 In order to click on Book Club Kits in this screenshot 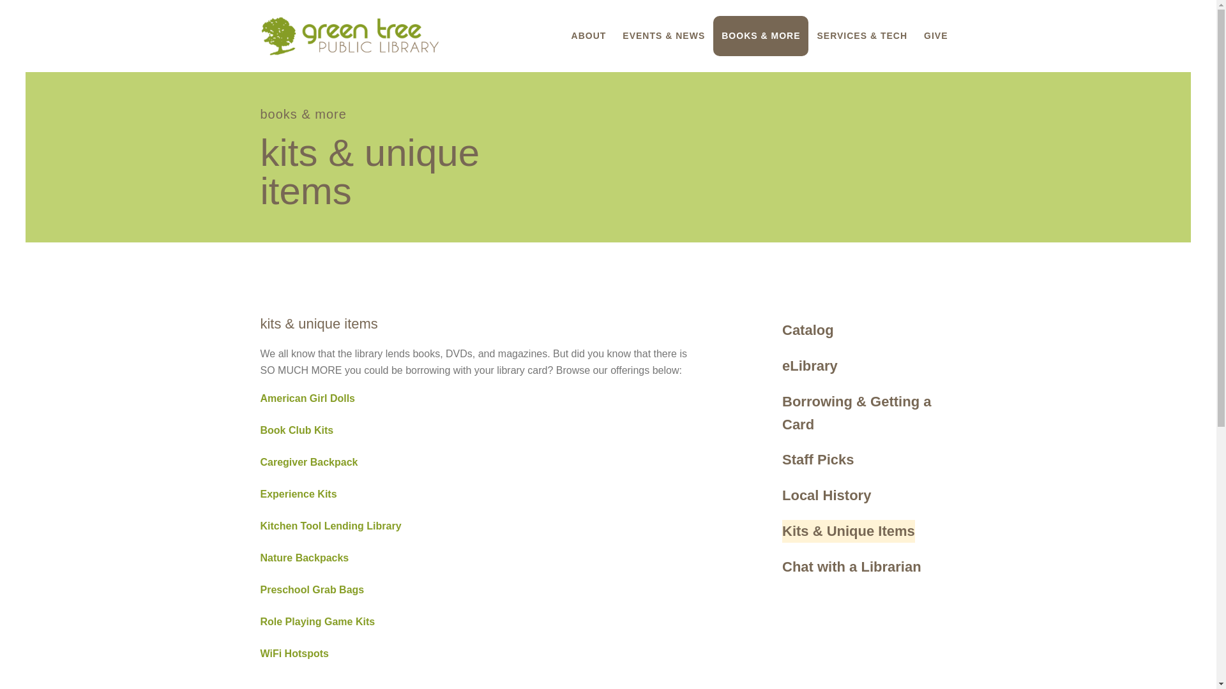, I will do `click(296, 430)`.